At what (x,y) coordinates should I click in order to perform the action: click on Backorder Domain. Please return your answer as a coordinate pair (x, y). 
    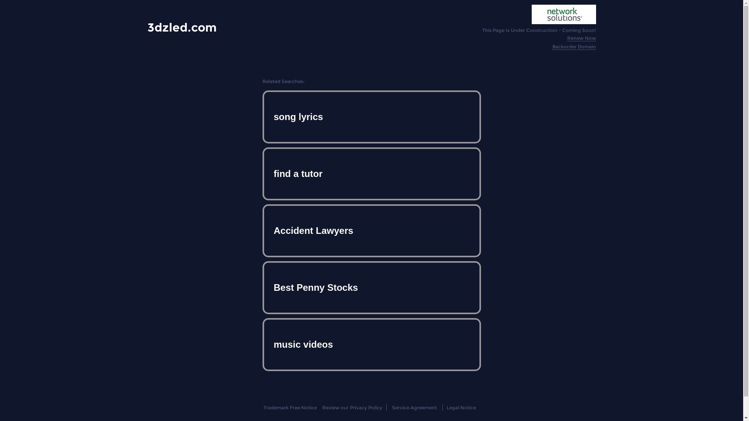
    Looking at the image, I should click on (574, 47).